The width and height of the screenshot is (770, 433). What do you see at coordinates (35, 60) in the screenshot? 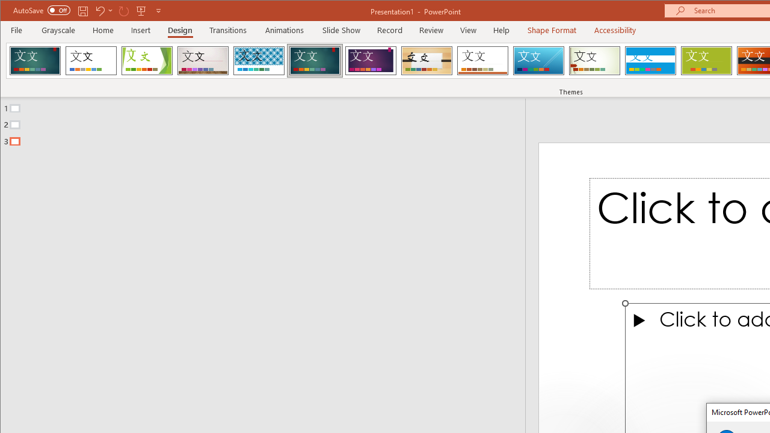
I see `Dividend` at bounding box center [35, 60].